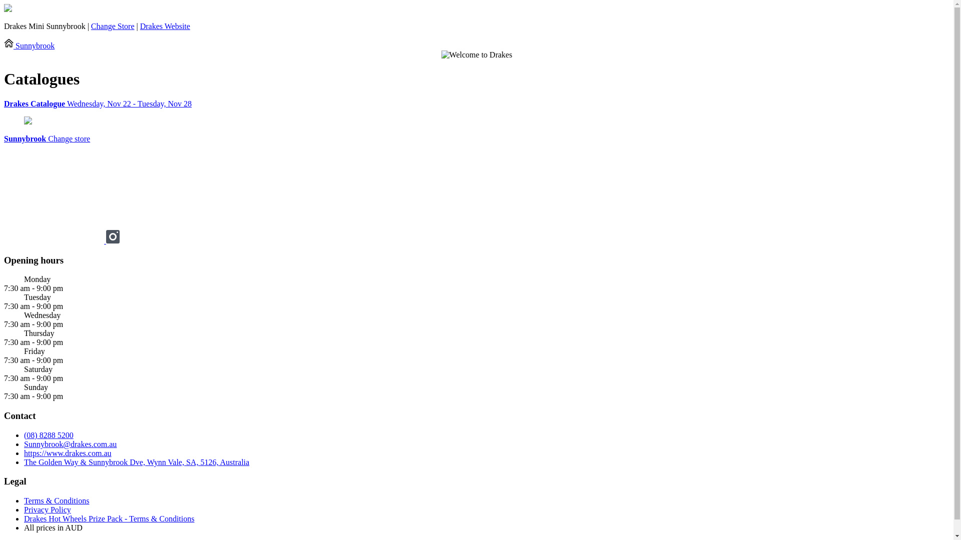 This screenshot has width=961, height=540. I want to click on Drakes Website, so click(165, 26).